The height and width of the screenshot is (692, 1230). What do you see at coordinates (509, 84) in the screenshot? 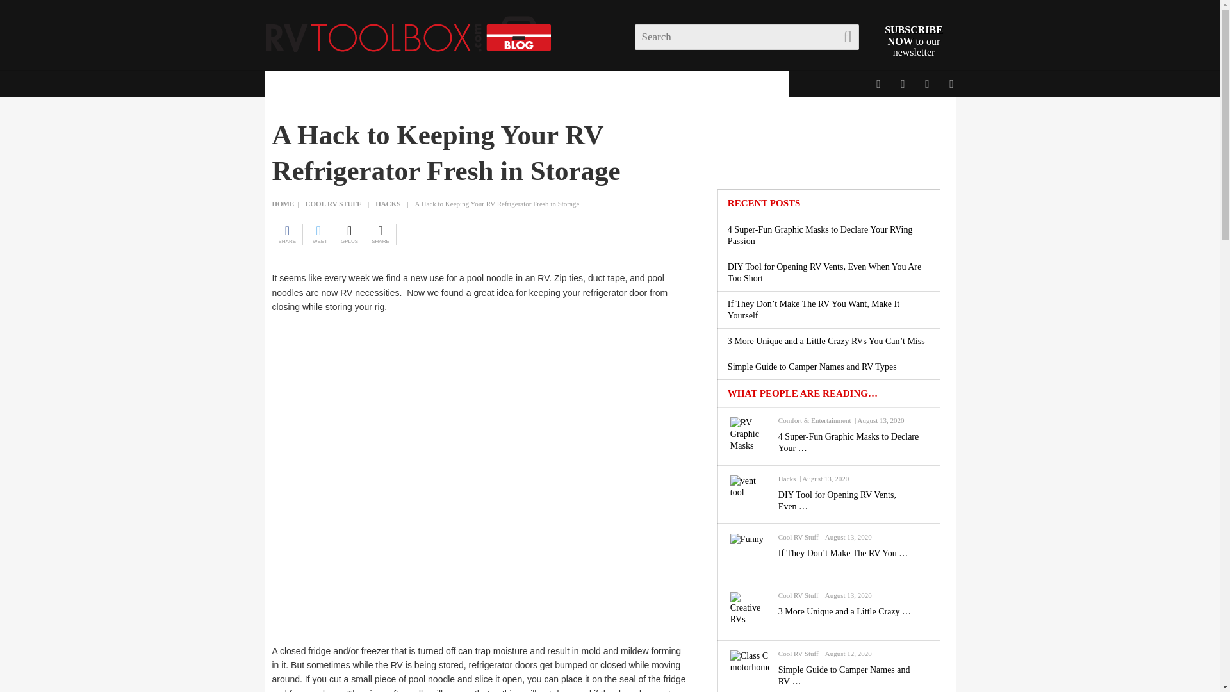
I see `GADGETS` at bounding box center [509, 84].